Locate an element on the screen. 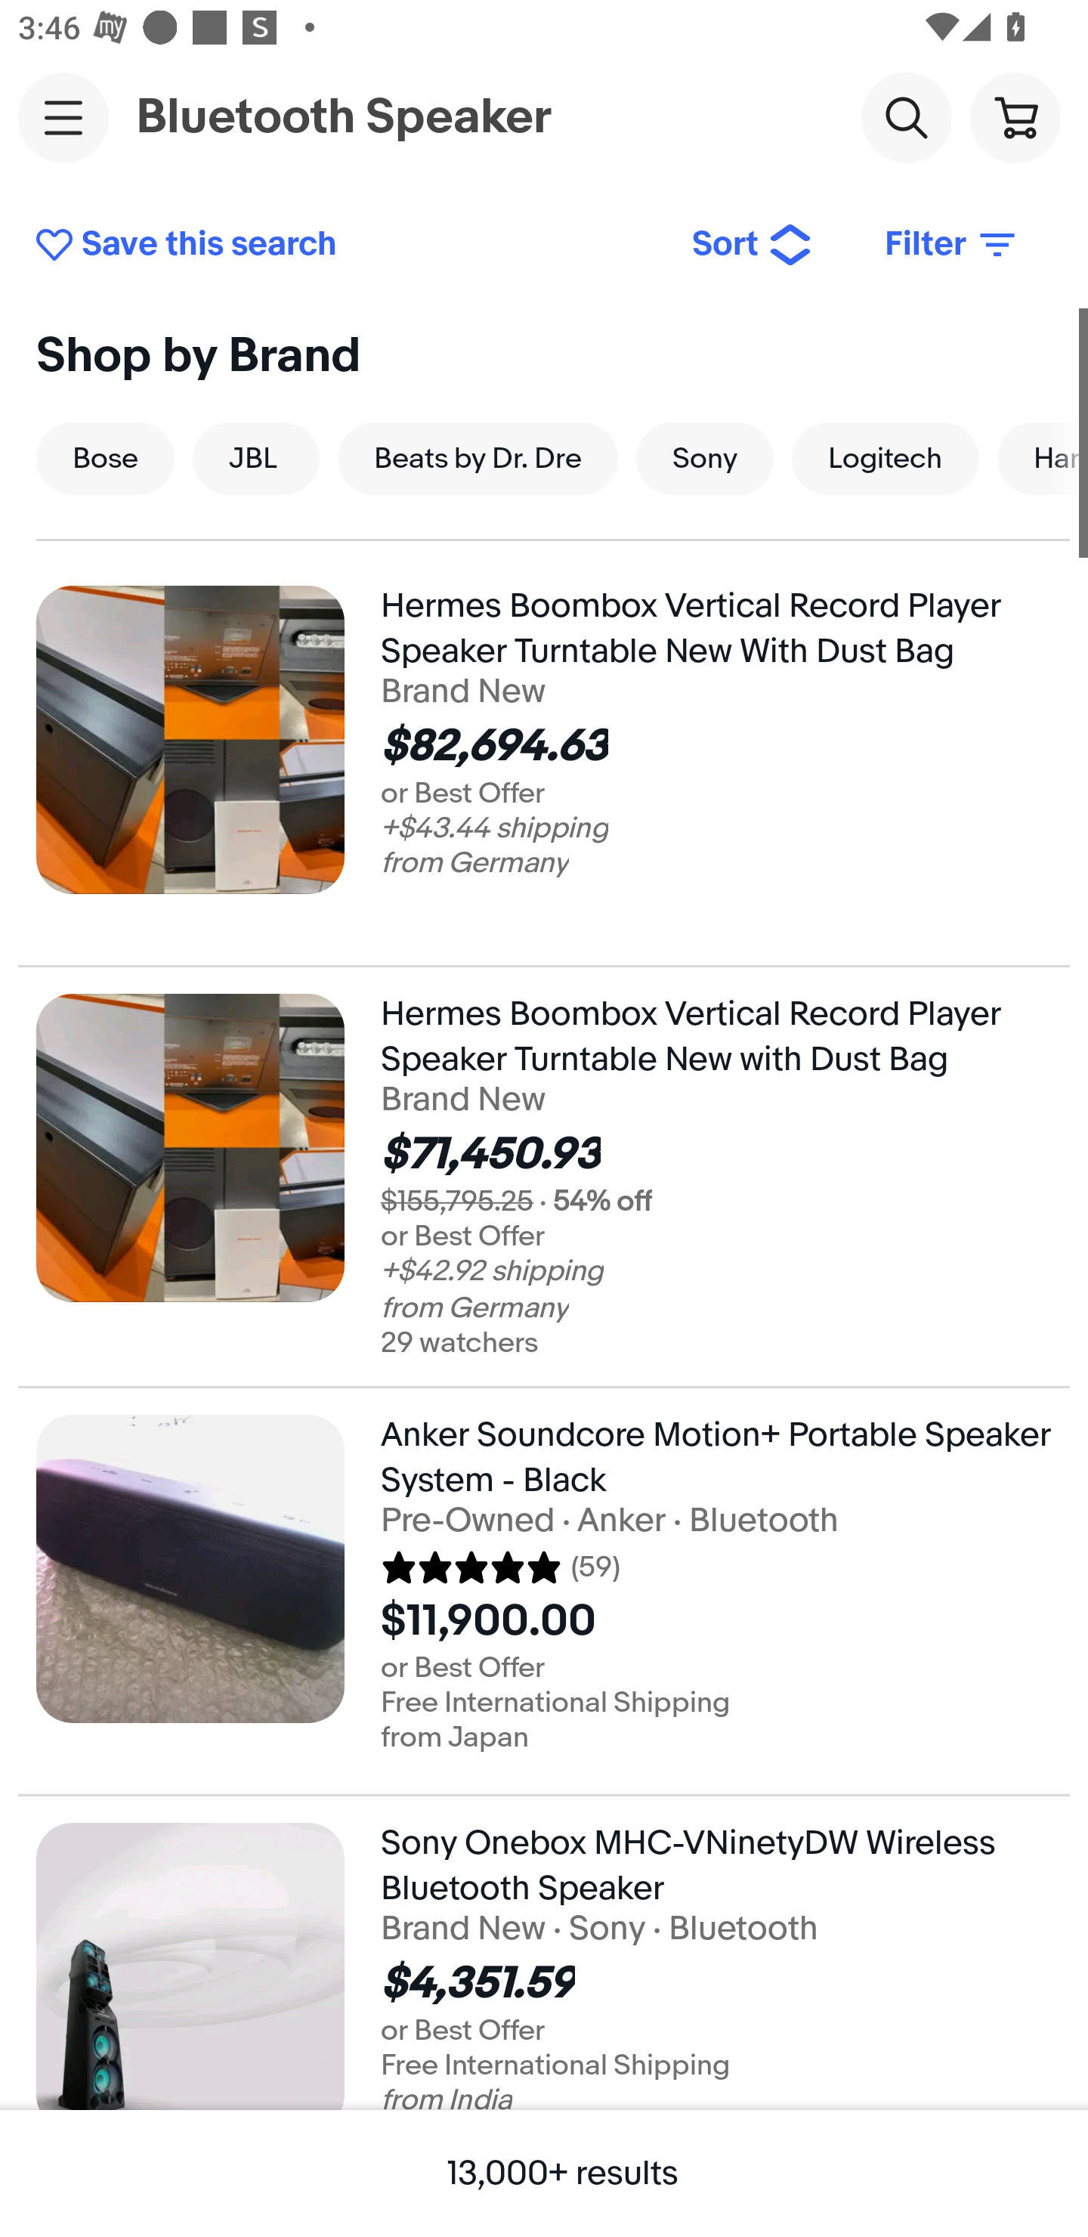 This screenshot has height=2237, width=1088. Bose Bose, Brand is located at coordinates (104, 458).